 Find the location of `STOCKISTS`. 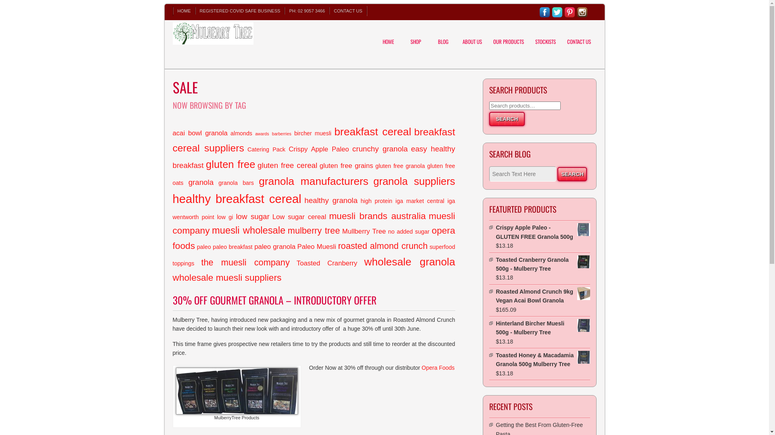

STOCKISTS is located at coordinates (545, 36).